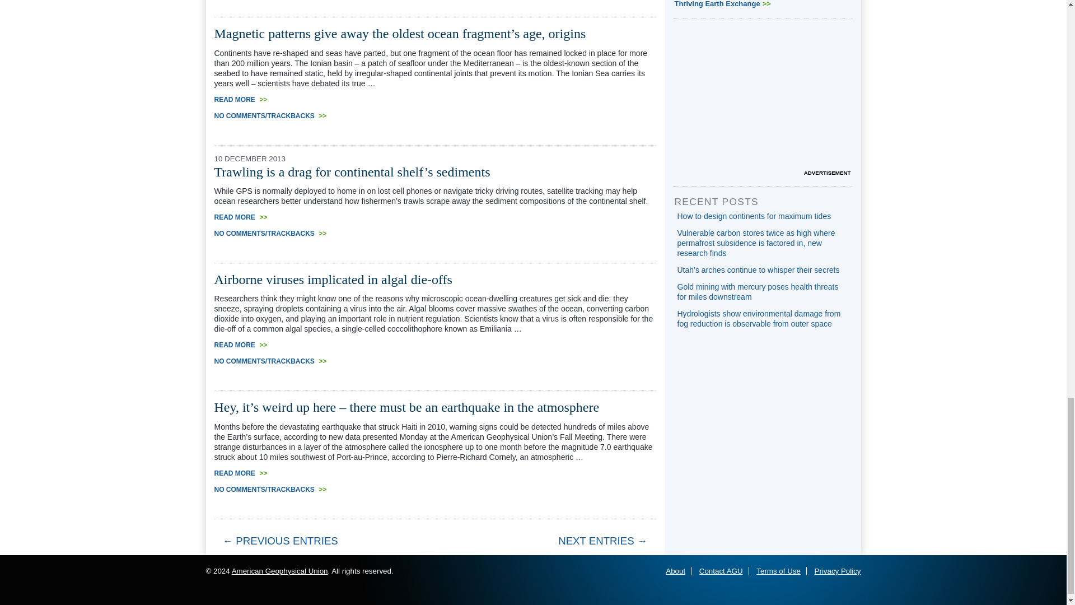 This screenshot has width=1075, height=605. I want to click on 3rd party ad content, so click(763, 97).